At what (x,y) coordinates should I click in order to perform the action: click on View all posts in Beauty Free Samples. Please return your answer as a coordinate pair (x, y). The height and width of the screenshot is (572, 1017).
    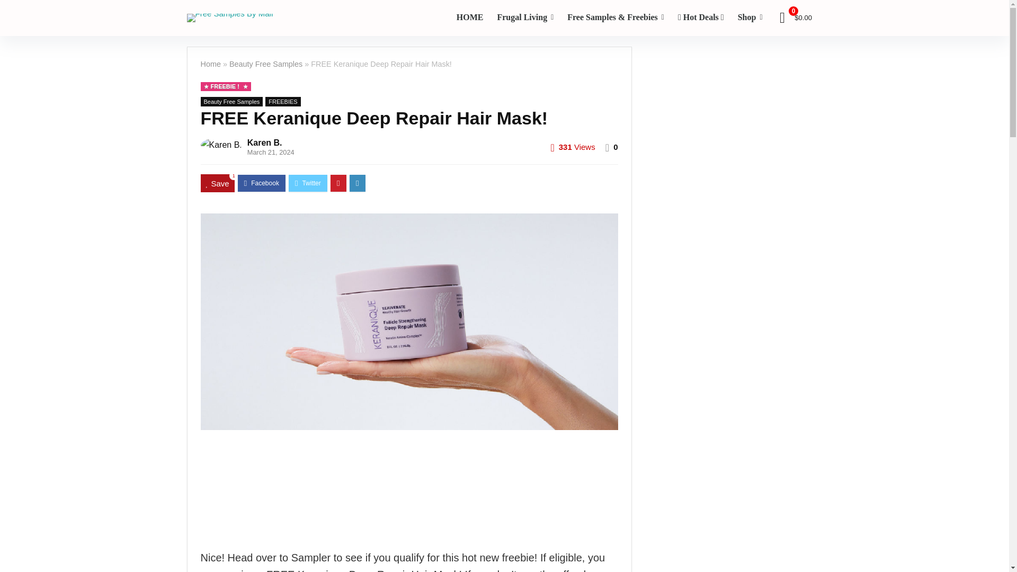
    Looking at the image, I should click on (231, 101).